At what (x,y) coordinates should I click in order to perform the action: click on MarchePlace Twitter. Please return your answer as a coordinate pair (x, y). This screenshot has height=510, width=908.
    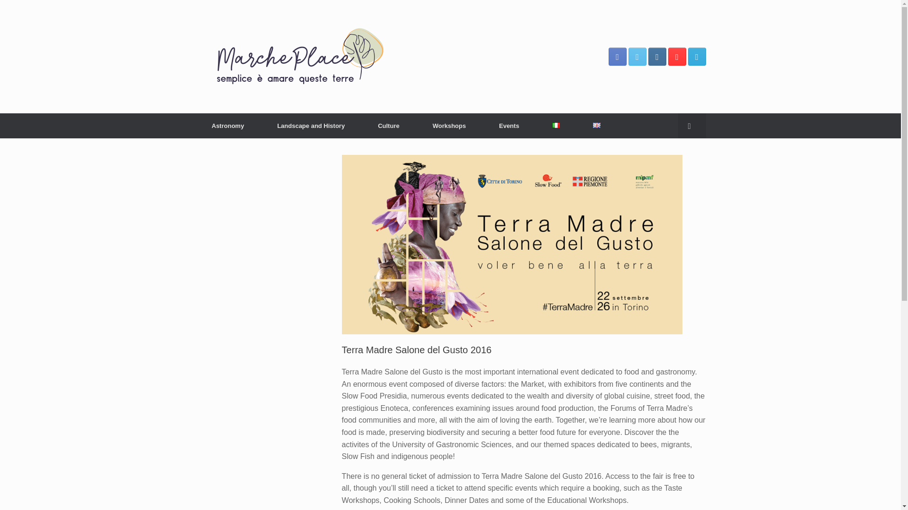
    Looking at the image, I should click on (637, 57).